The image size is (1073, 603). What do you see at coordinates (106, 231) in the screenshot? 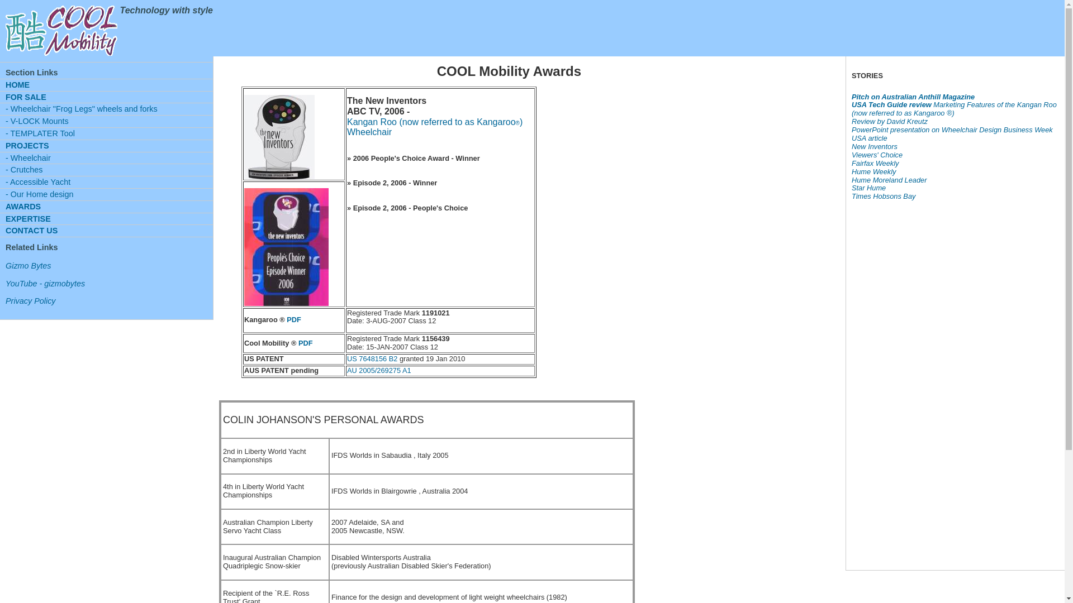
I see `CONTACT US` at bounding box center [106, 231].